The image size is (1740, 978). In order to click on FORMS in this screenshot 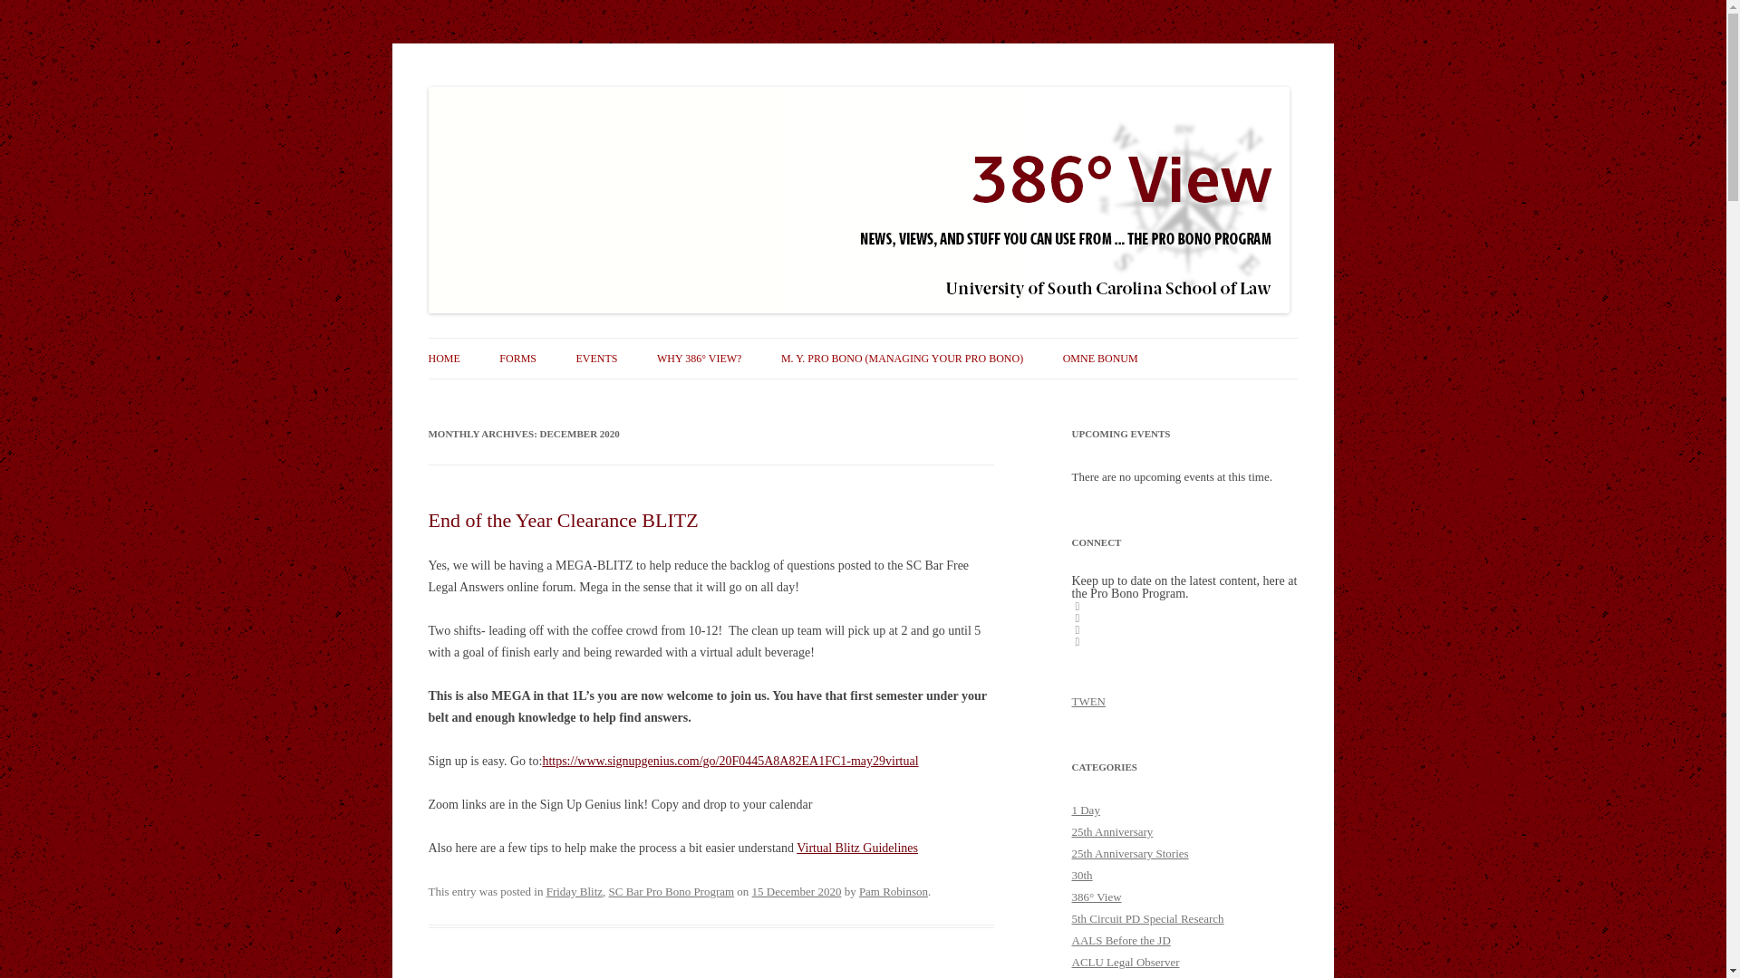, I will do `click(517, 358)`.